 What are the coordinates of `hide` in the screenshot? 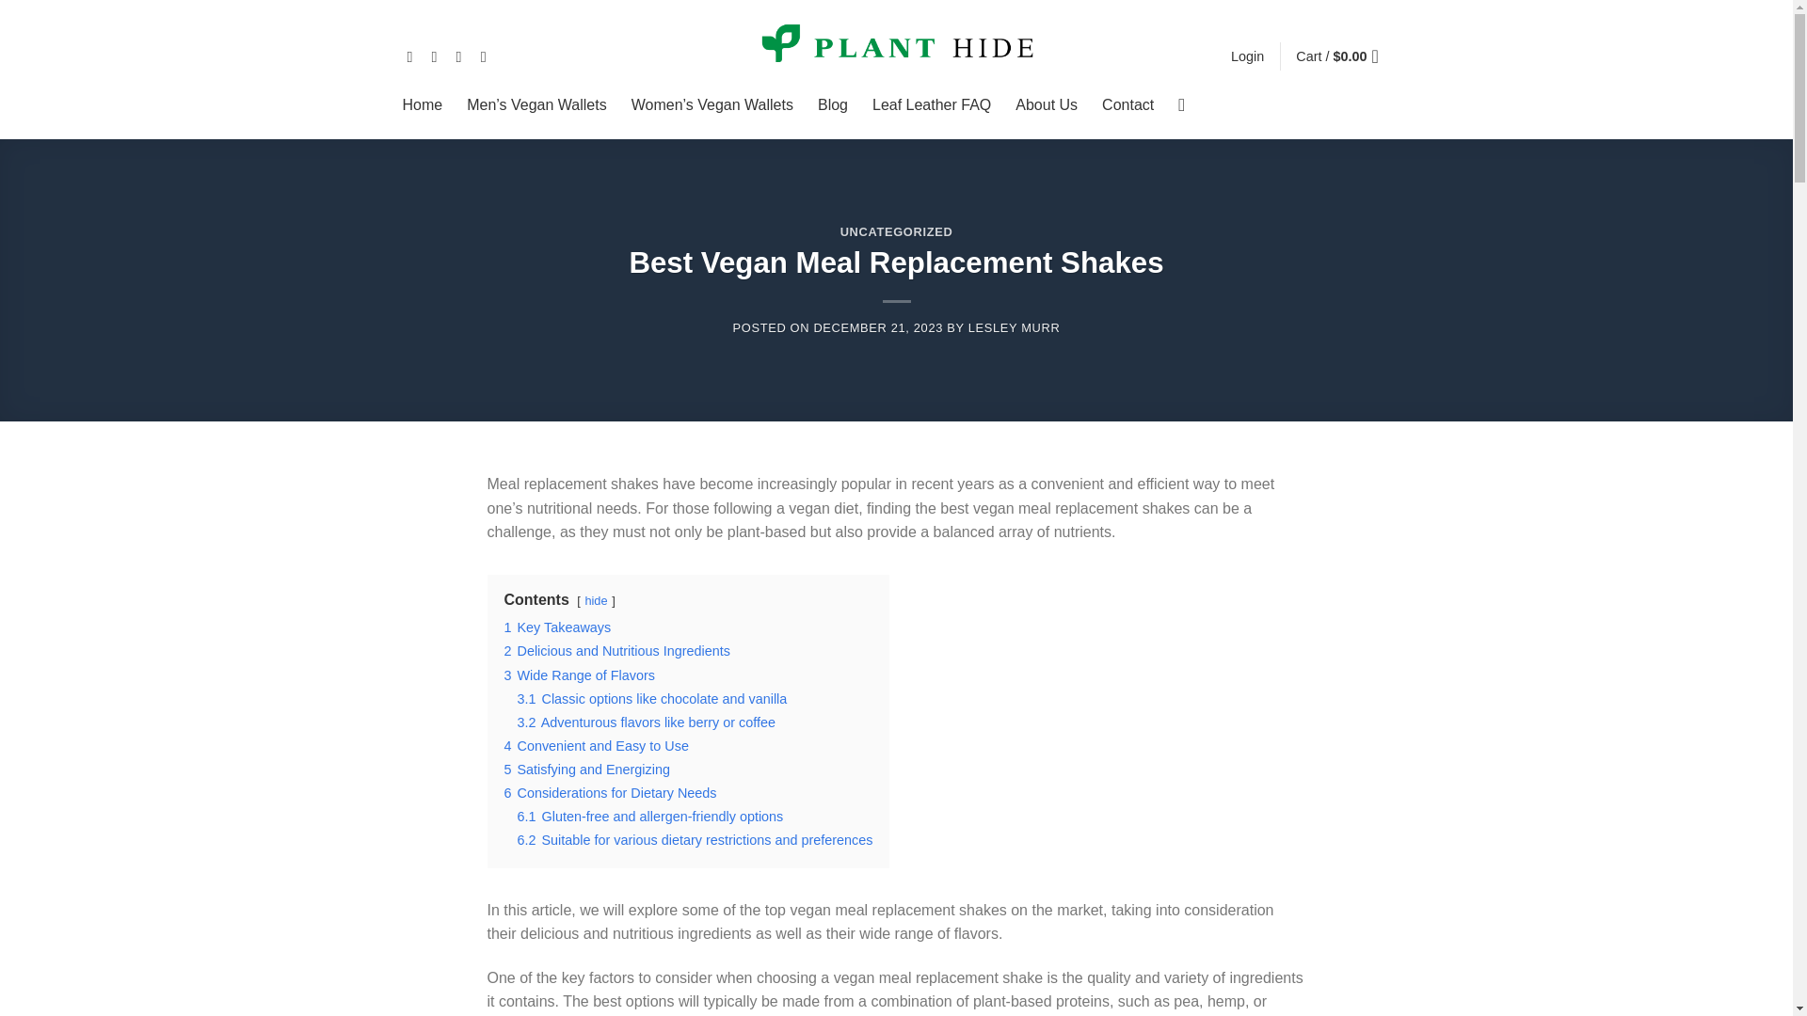 It's located at (595, 600).